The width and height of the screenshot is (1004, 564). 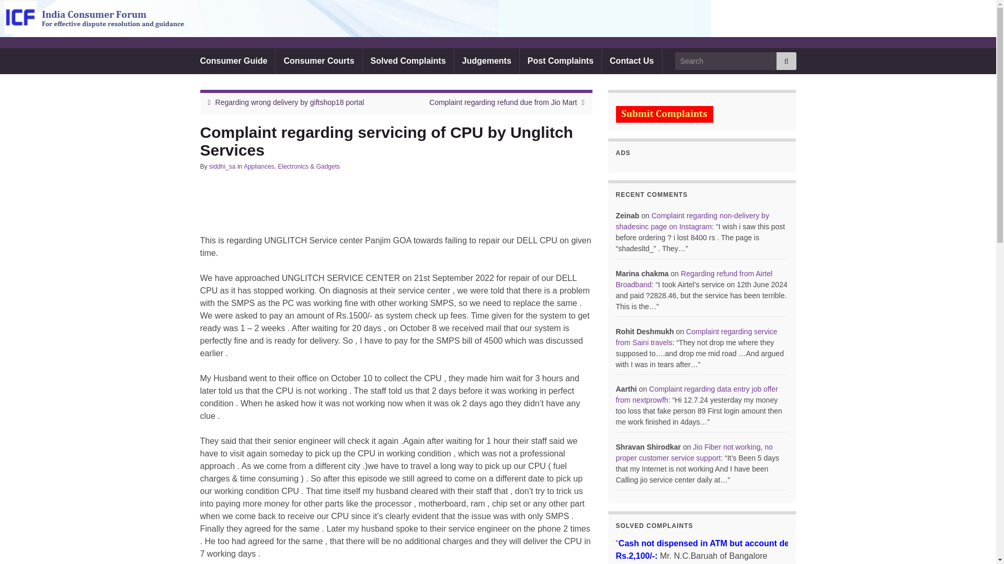 I want to click on Complaint regarding service from Saini travels, so click(x=697, y=337).